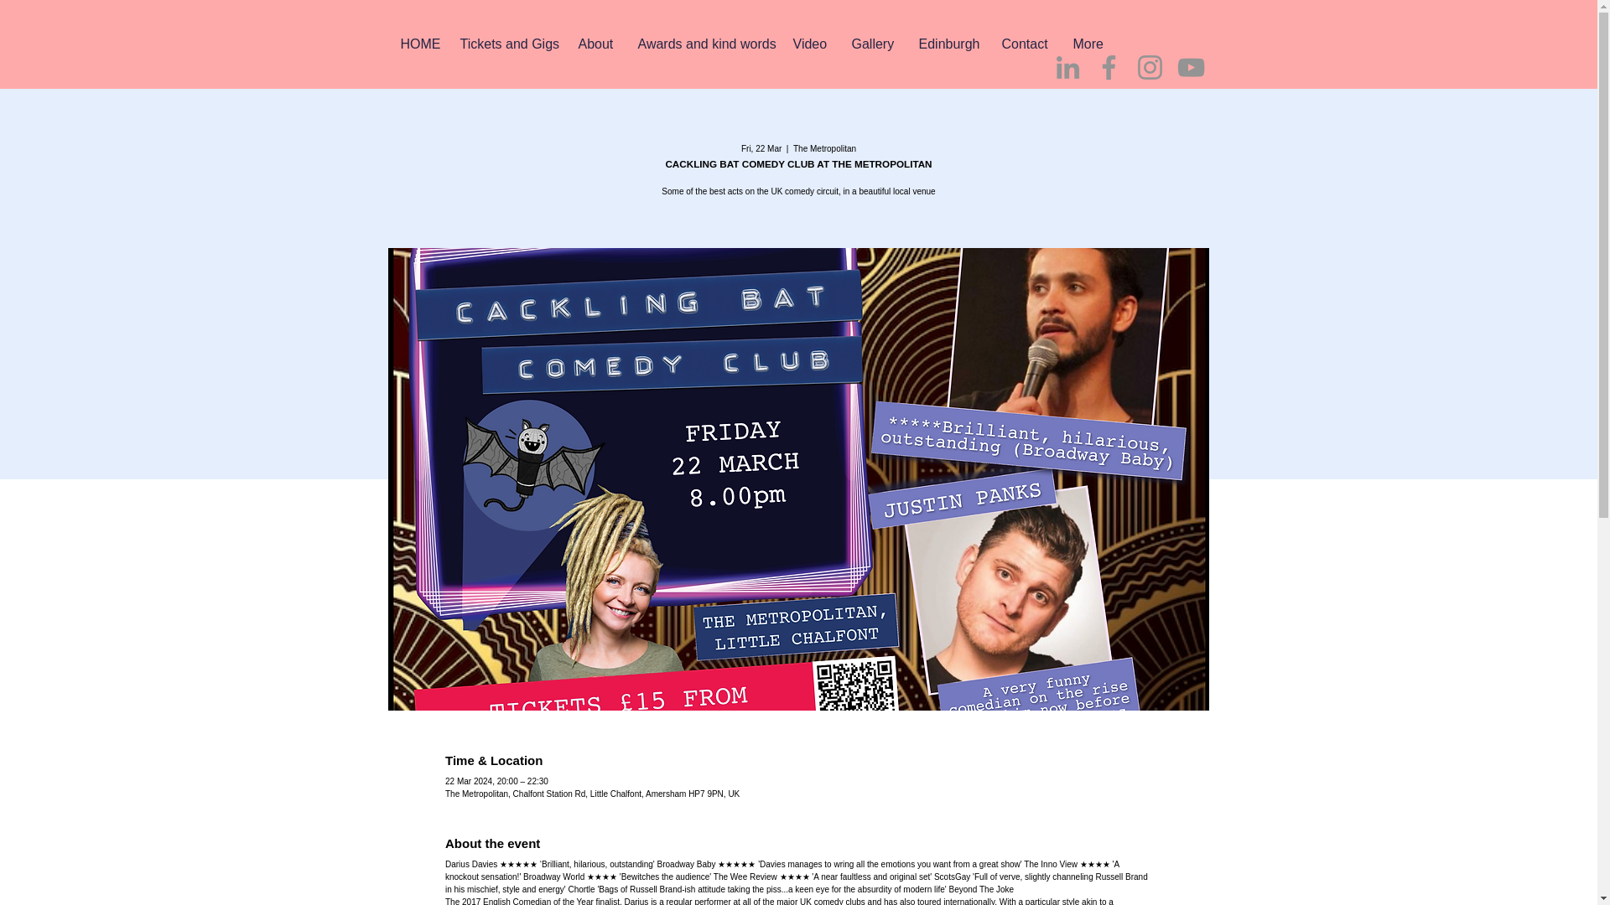 This screenshot has width=1610, height=905. I want to click on Gallery, so click(872, 44).